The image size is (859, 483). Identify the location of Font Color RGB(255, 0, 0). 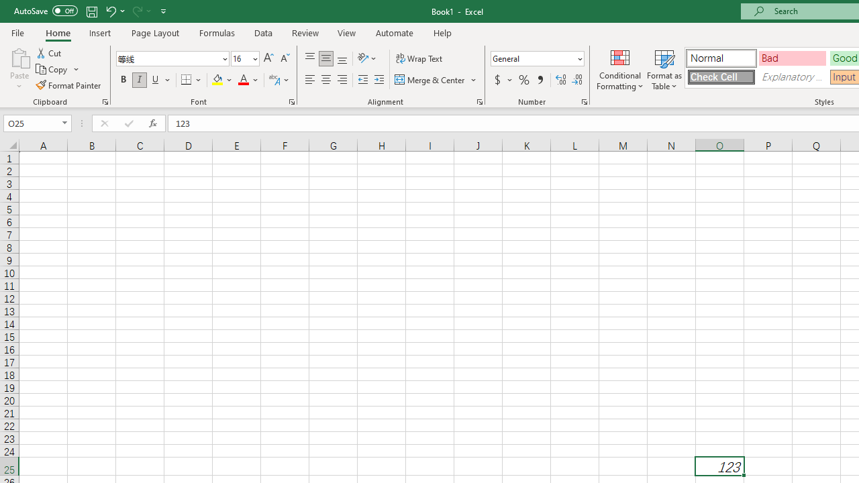
(243, 80).